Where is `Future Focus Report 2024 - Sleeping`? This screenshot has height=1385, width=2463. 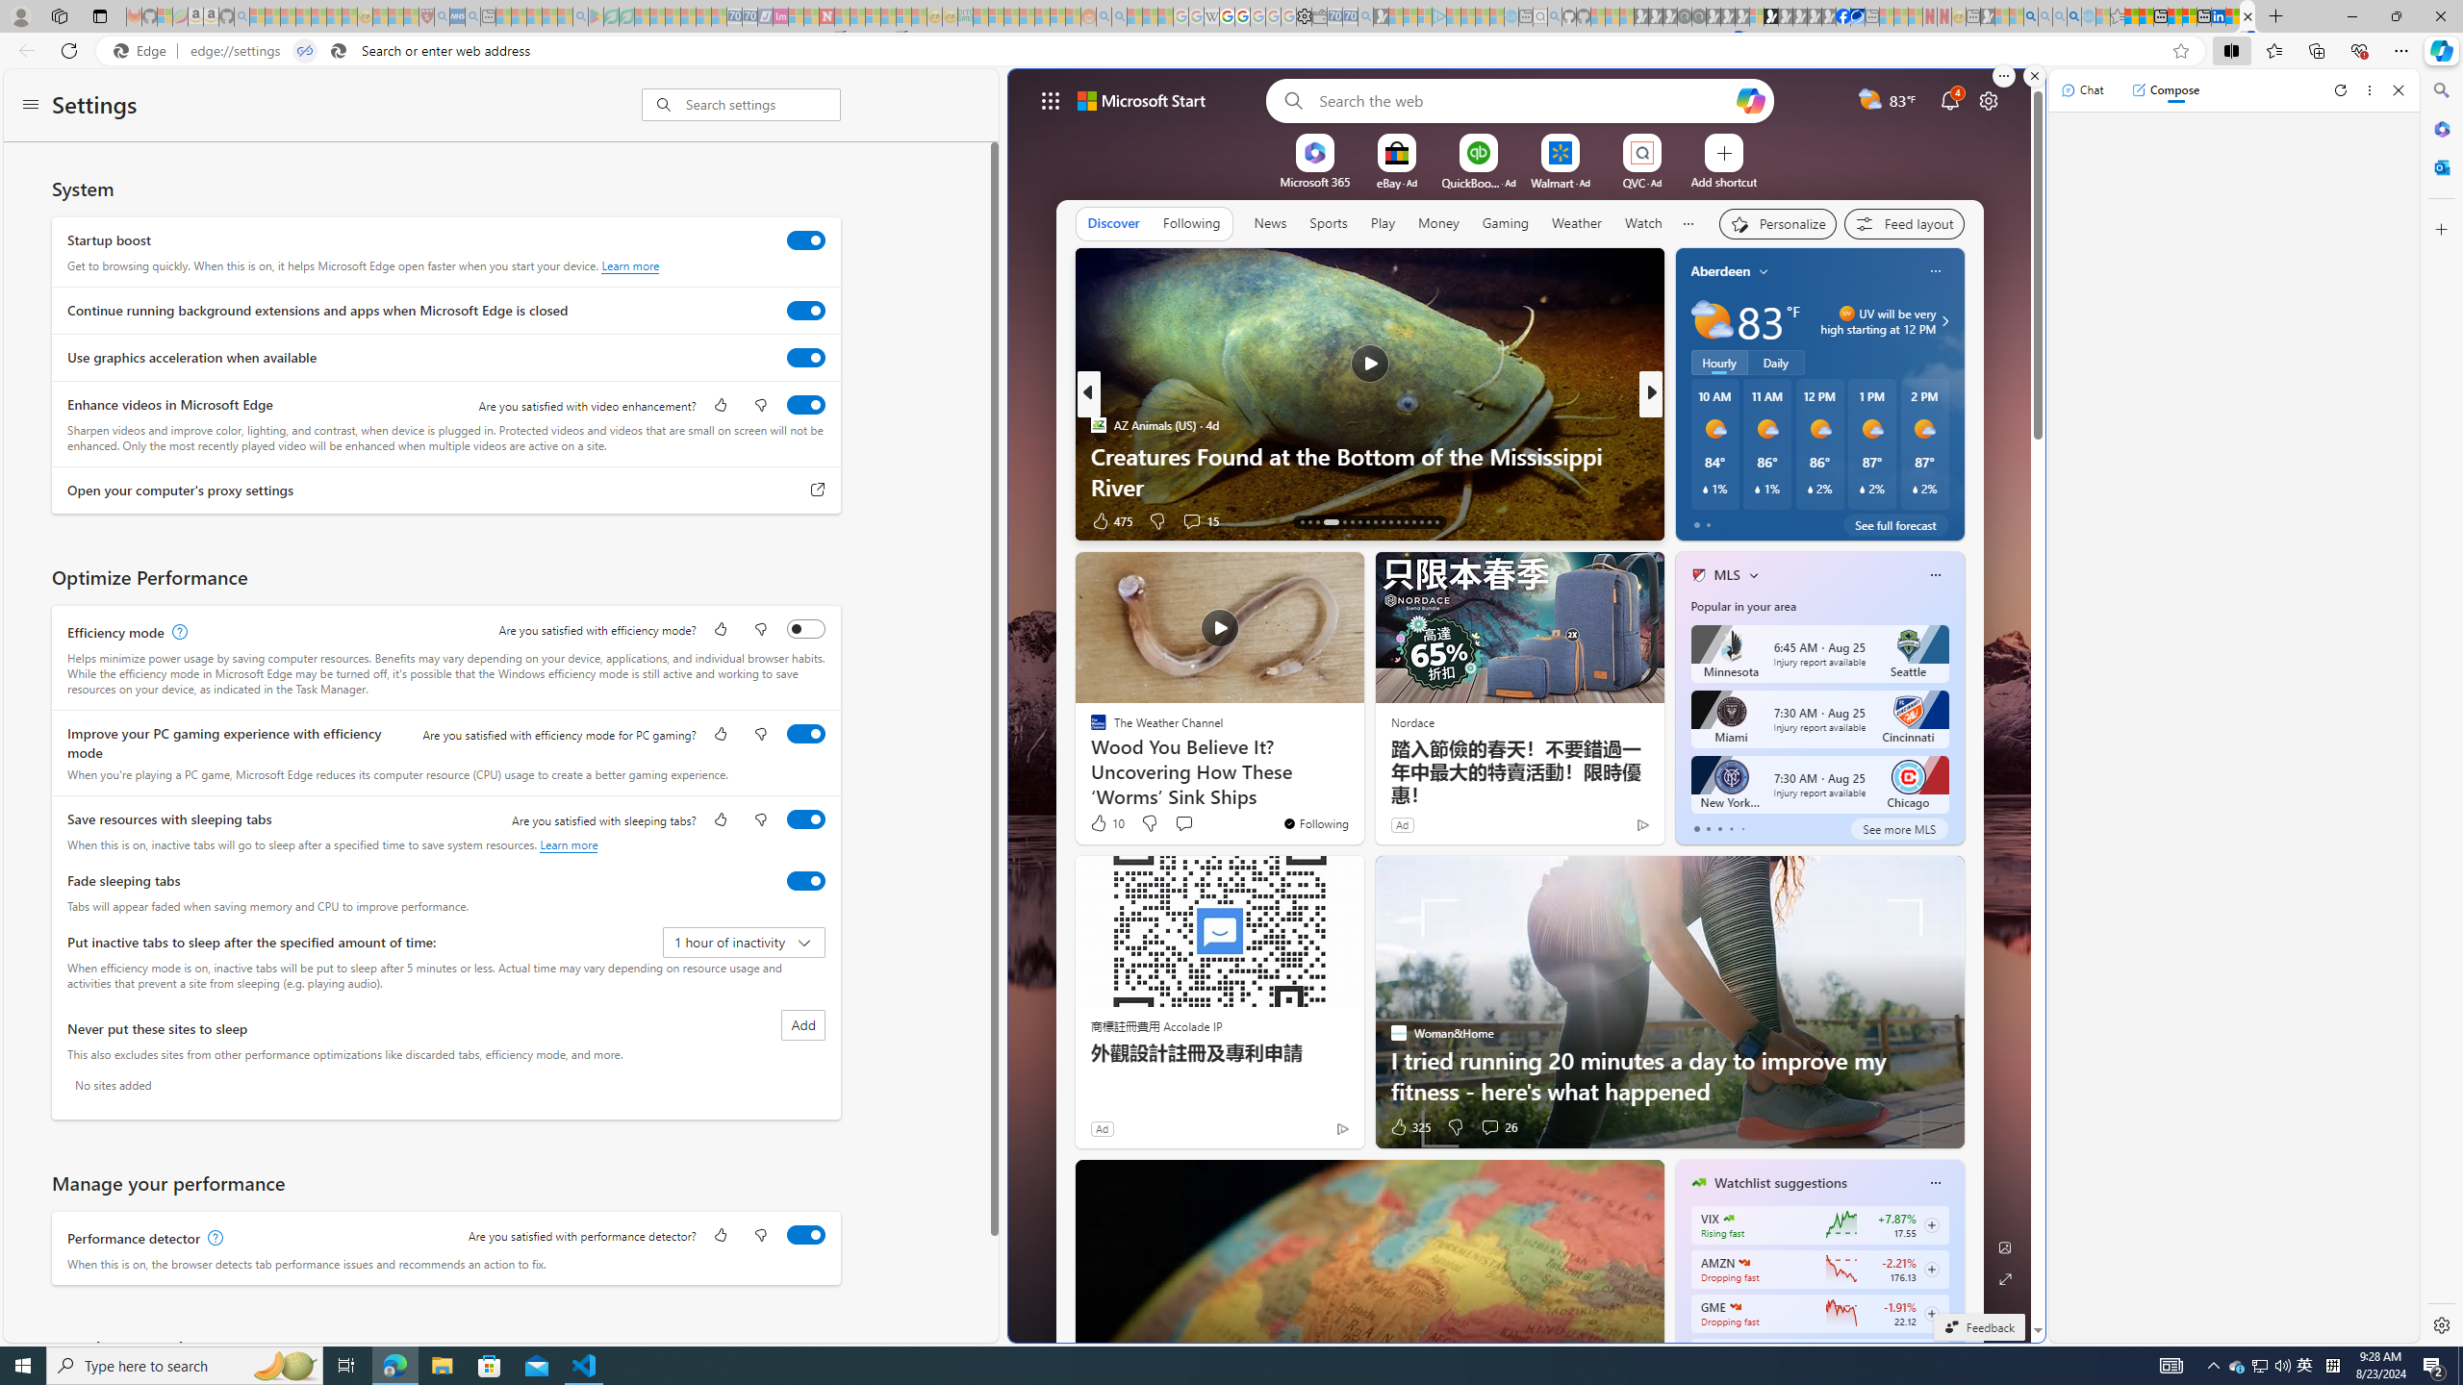 Future Focus Report 2024 - Sleeping is located at coordinates (1699, 16).